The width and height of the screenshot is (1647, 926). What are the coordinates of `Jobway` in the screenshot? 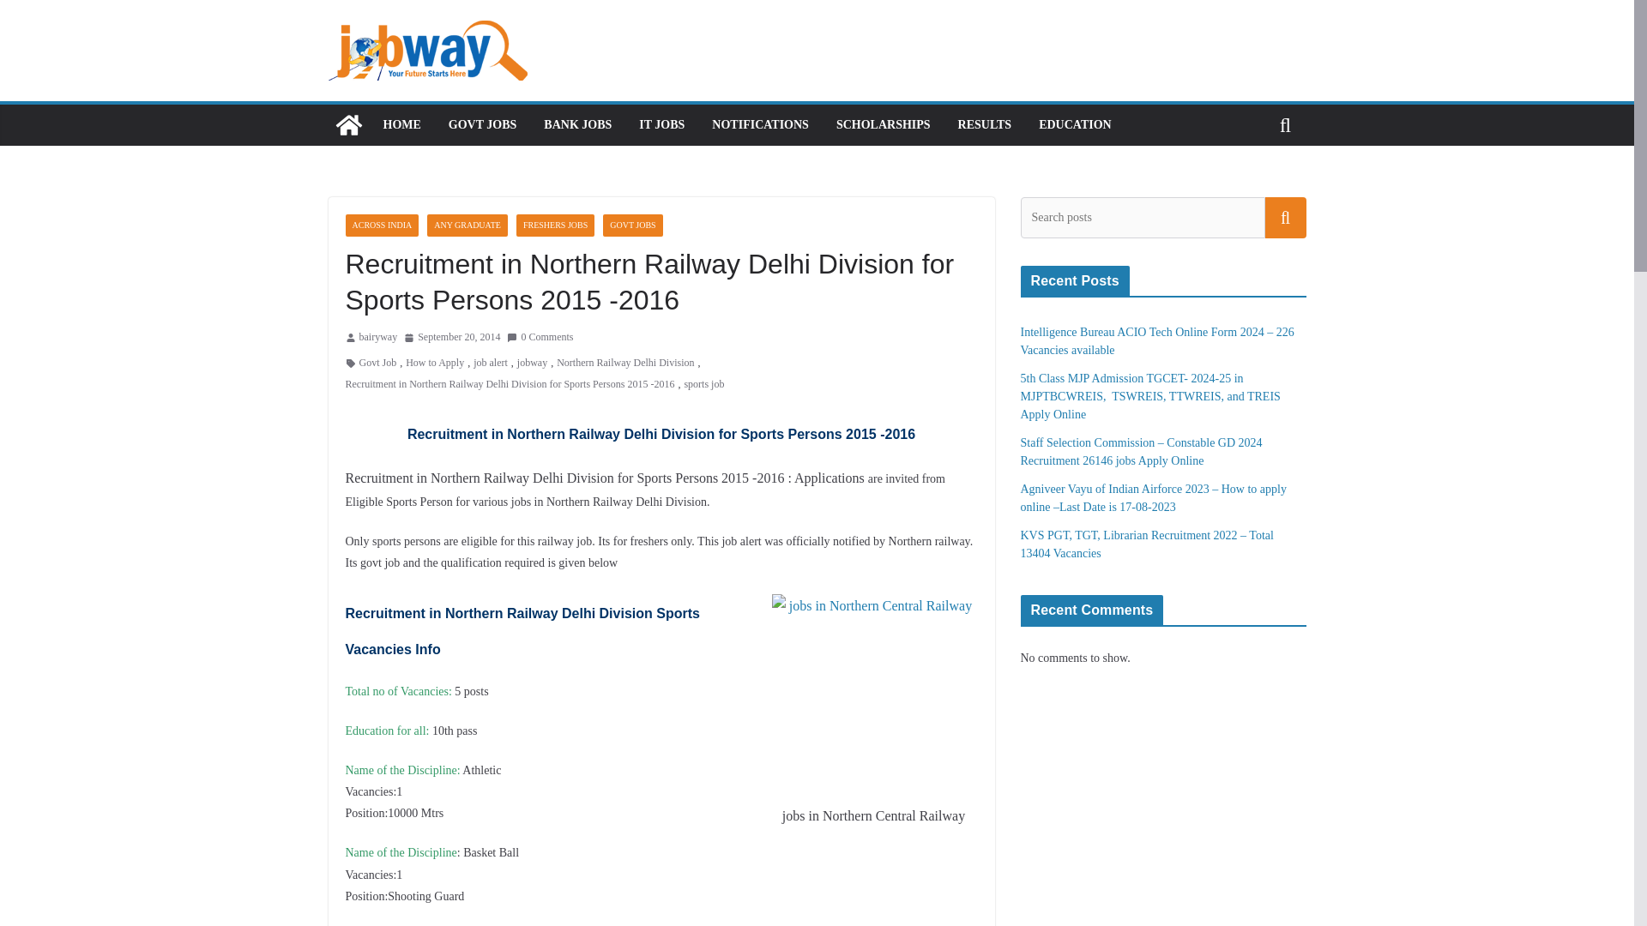 It's located at (348, 125).